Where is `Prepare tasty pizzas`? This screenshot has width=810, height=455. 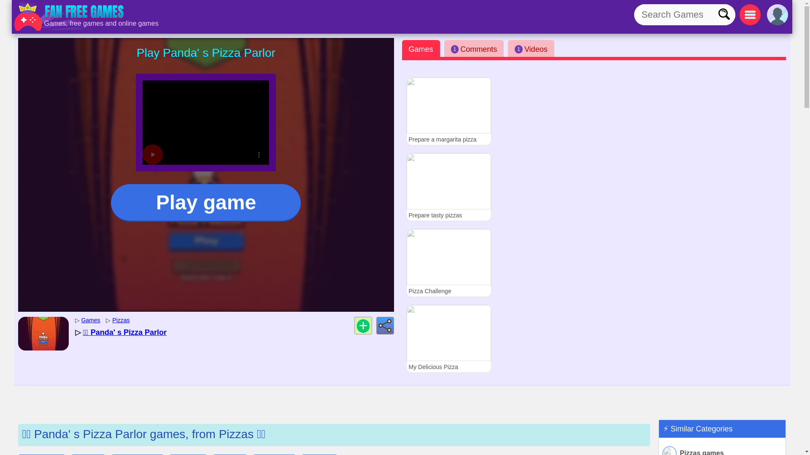
Prepare tasty pizzas is located at coordinates (448, 187).